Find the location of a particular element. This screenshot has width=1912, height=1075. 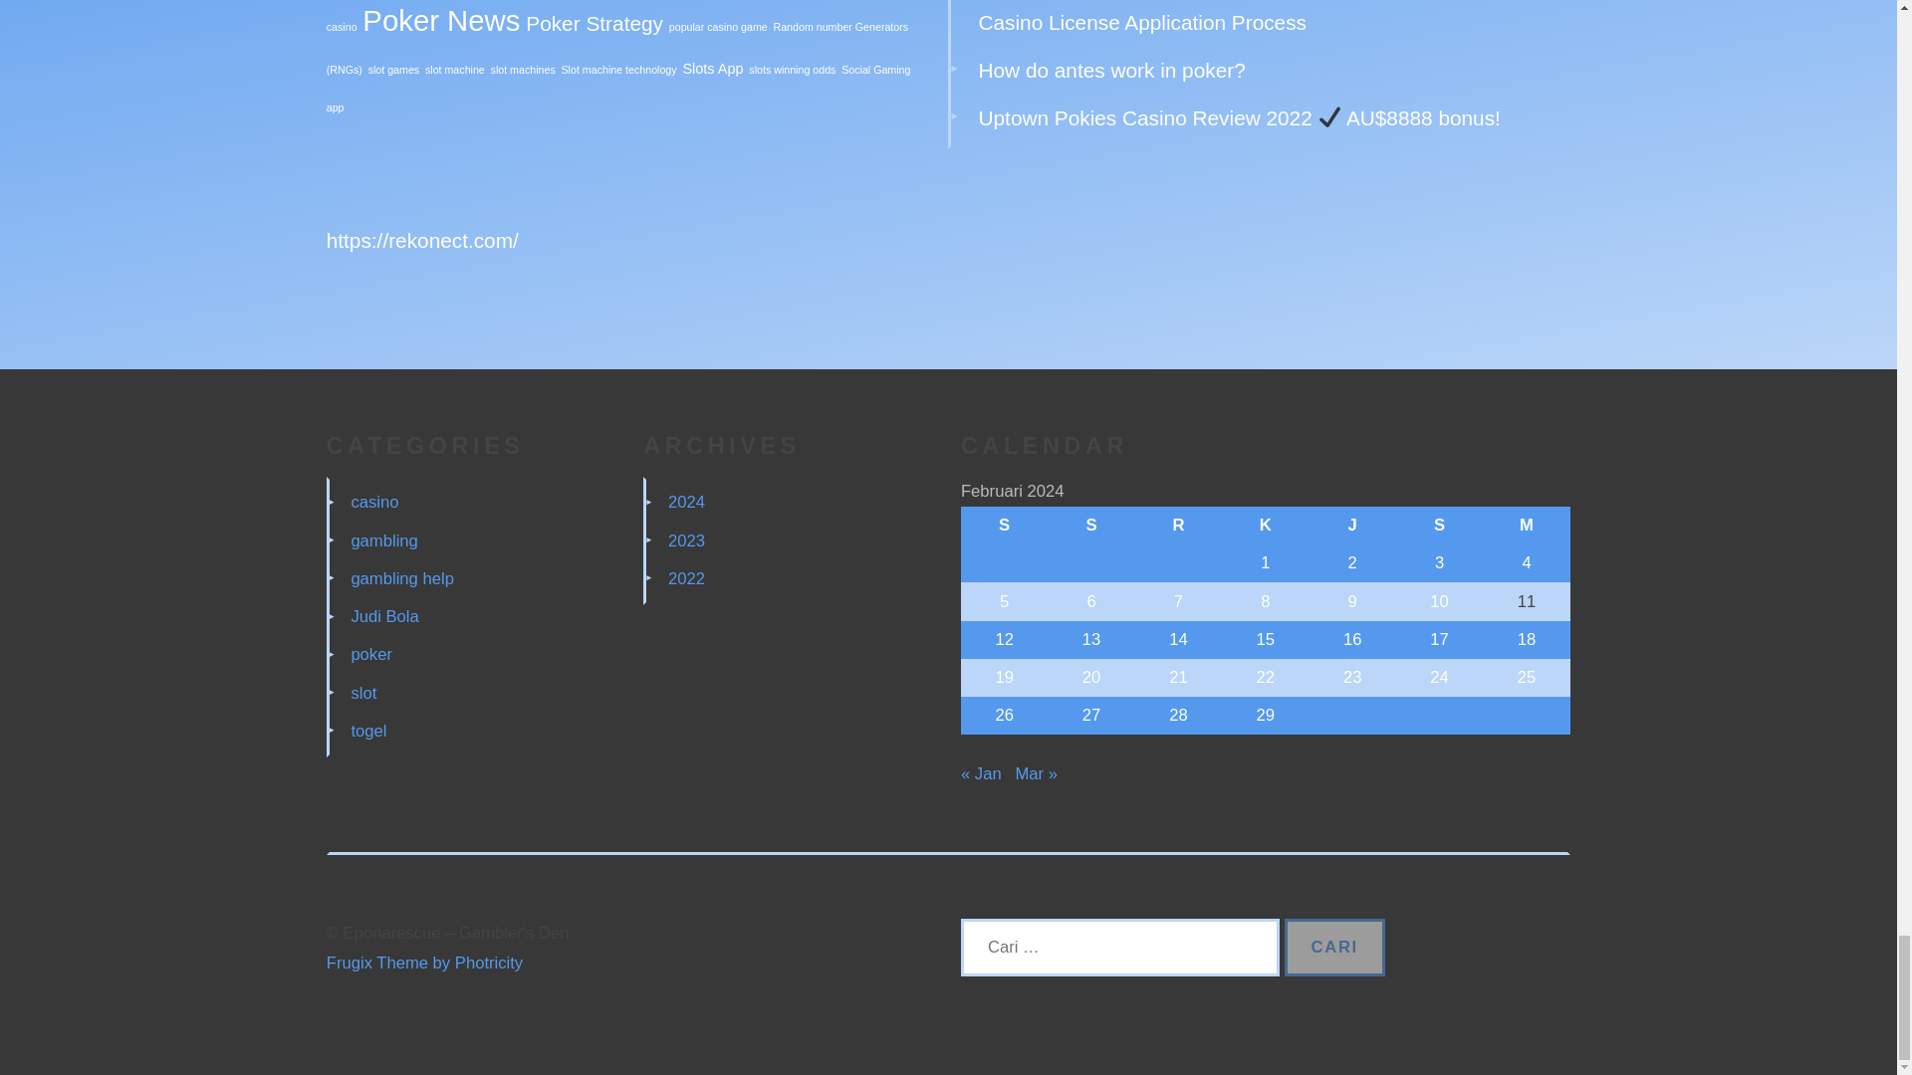

Kamis is located at coordinates (1265, 525).